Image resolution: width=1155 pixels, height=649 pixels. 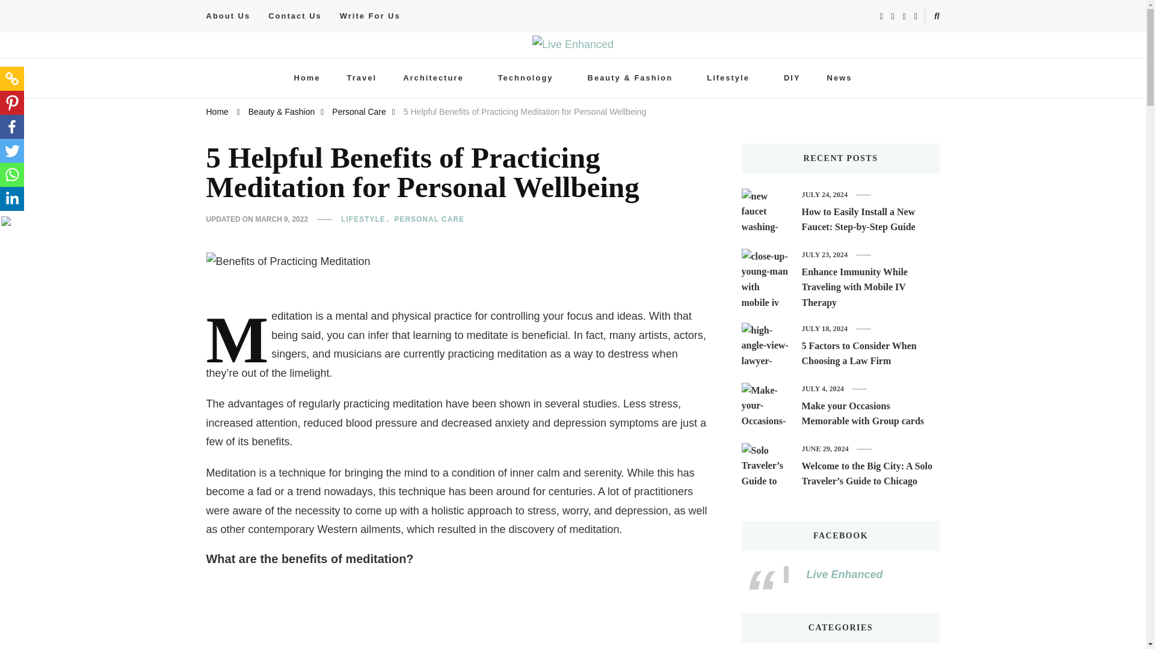 What do you see at coordinates (437, 78) in the screenshot?
I see `Architecture` at bounding box center [437, 78].